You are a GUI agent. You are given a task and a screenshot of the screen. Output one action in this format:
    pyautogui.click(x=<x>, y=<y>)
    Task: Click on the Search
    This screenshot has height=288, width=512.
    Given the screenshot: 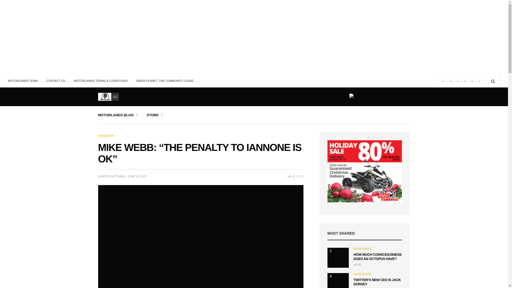 What is the action you would take?
    pyautogui.click(x=6, y=6)
    